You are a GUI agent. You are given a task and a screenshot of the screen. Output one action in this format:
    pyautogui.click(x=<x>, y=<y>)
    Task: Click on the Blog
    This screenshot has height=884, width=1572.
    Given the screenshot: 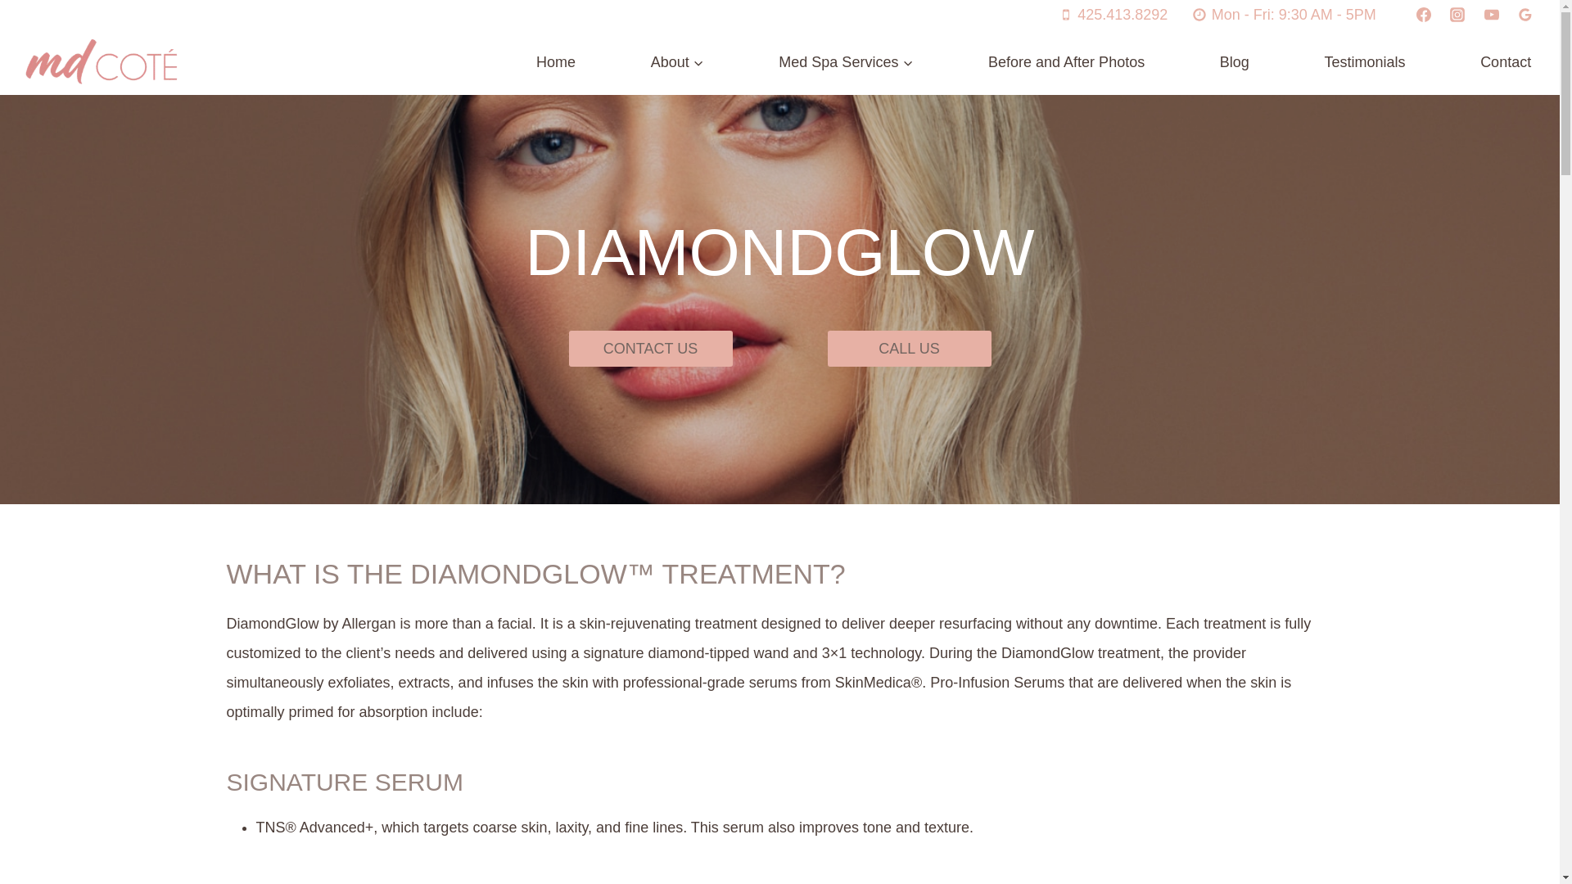 What is the action you would take?
    pyautogui.click(x=1235, y=62)
    